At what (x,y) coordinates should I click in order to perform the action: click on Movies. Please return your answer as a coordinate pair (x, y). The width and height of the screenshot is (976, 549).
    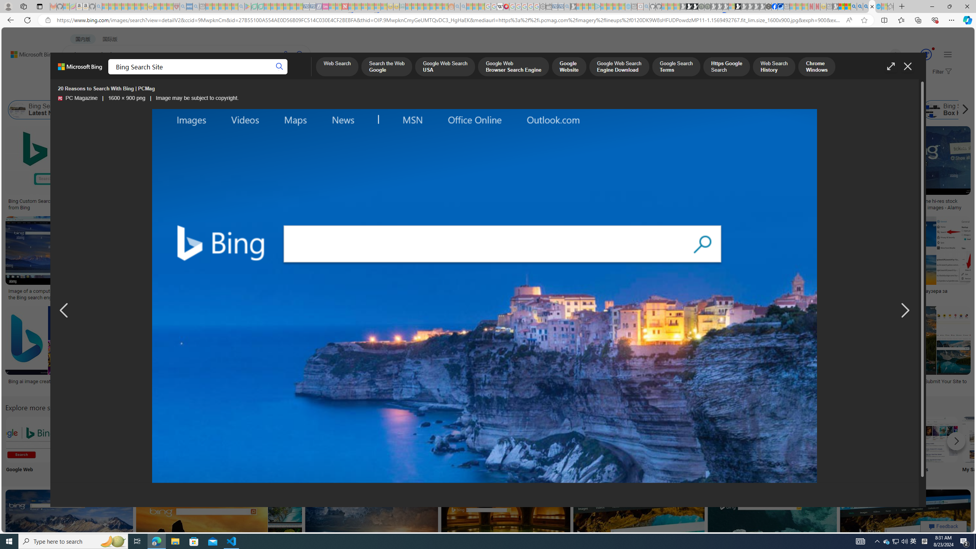
    Looking at the image, I should click on (934, 446).